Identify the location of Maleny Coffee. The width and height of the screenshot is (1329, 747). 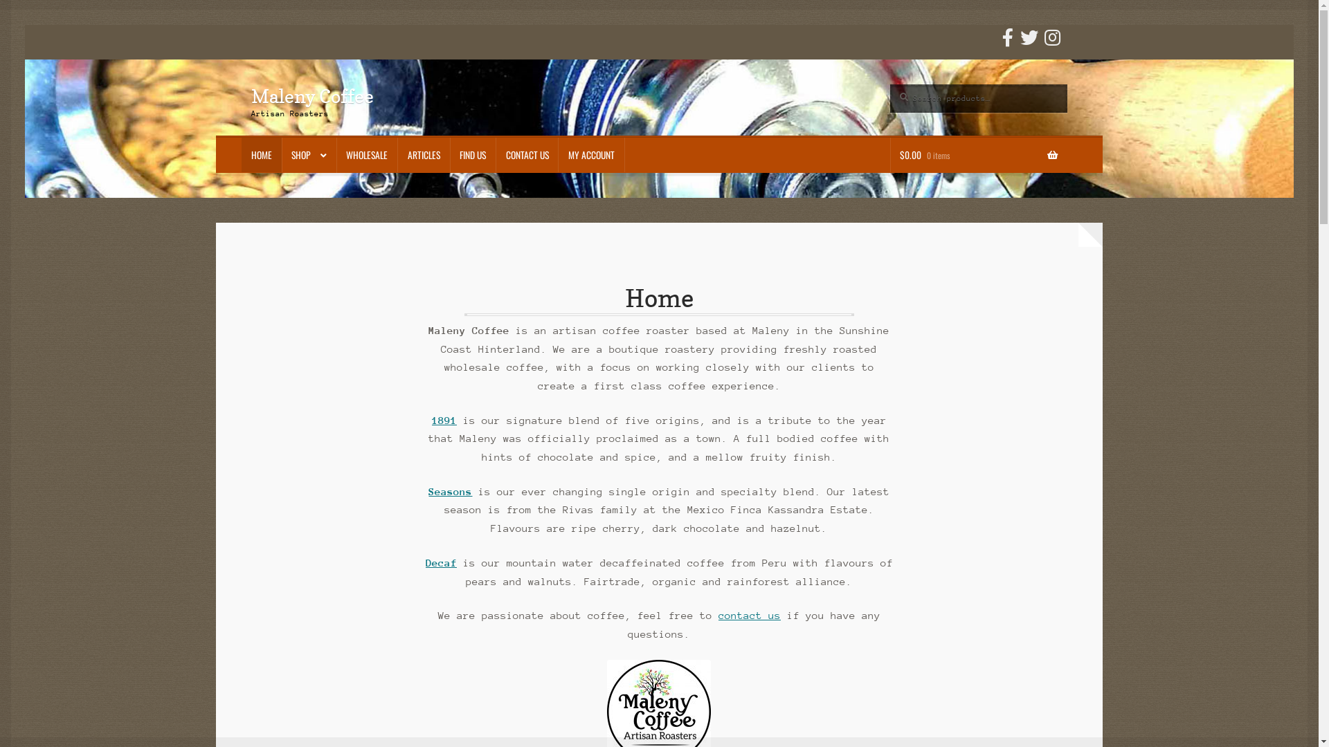
(313, 95).